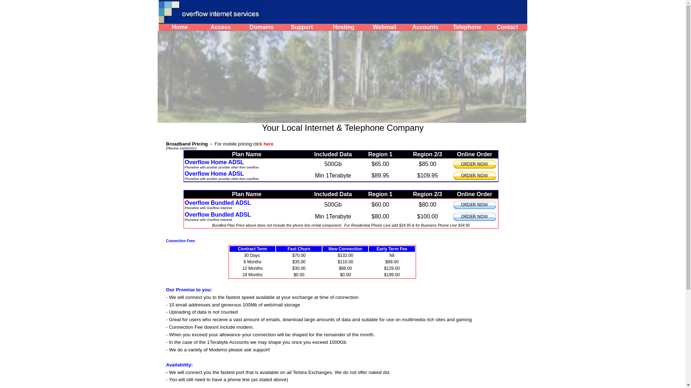 Image resolution: width=691 pixels, height=388 pixels. I want to click on here, so click(269, 144).